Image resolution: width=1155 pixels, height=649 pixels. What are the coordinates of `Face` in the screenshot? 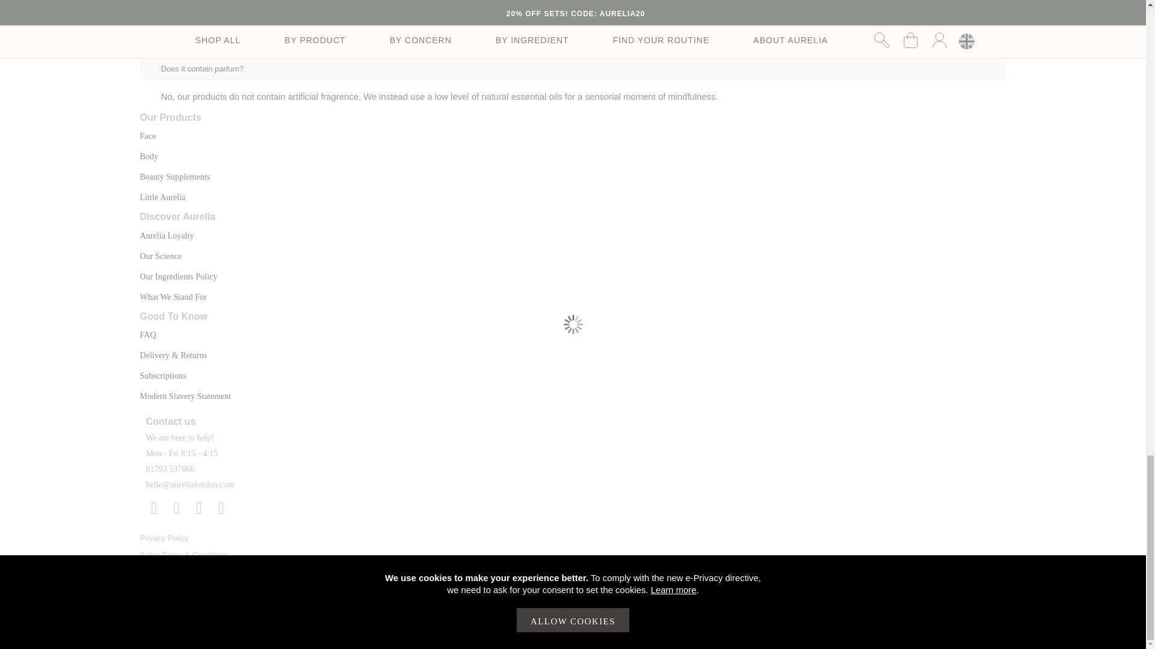 It's located at (148, 136).